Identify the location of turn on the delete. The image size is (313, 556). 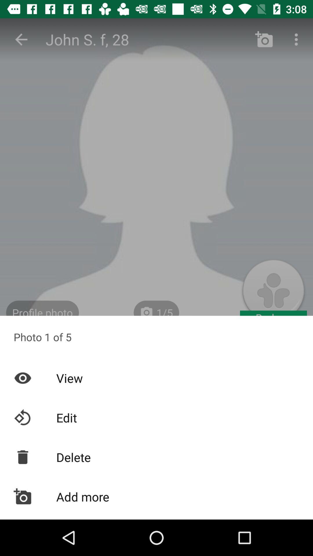
(156, 457).